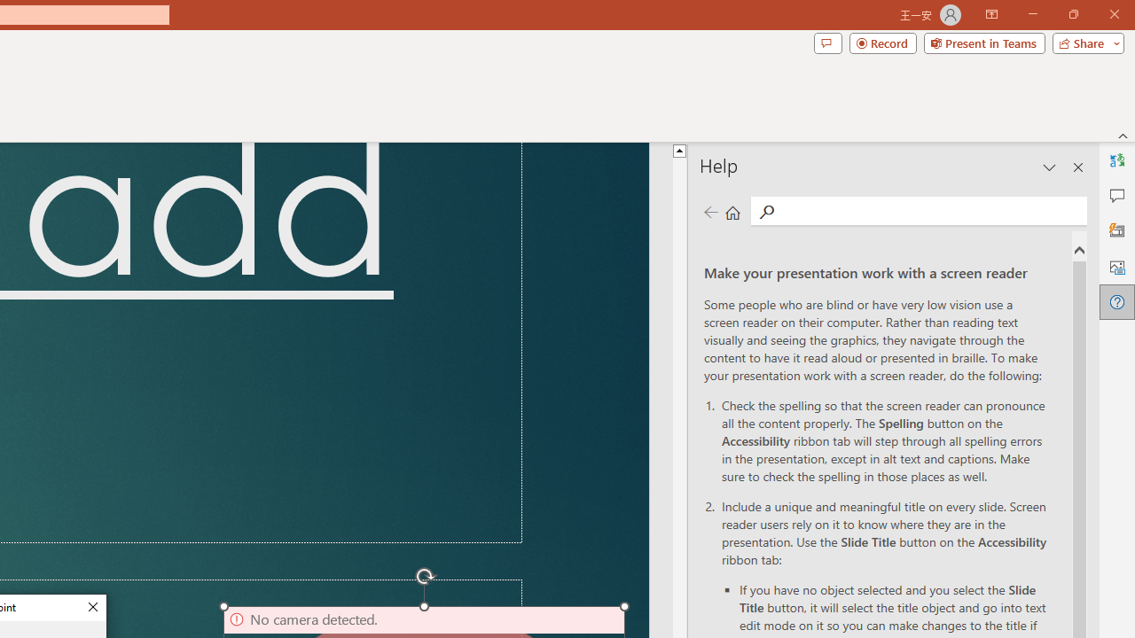 Image resolution: width=1135 pixels, height=638 pixels. Describe the element at coordinates (1039, 28) in the screenshot. I see `Restore Down` at that location.